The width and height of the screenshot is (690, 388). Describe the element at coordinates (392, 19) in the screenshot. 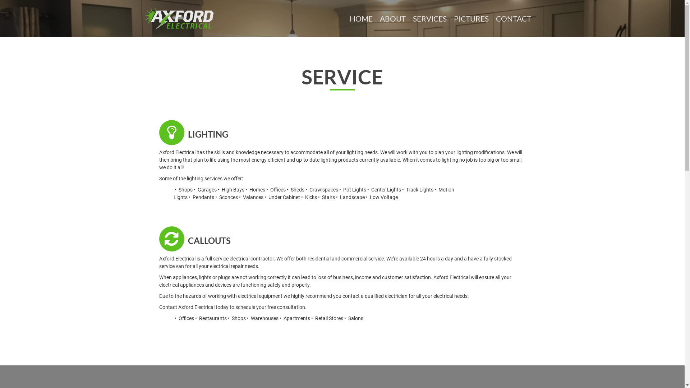

I see `ABOUT` at that location.